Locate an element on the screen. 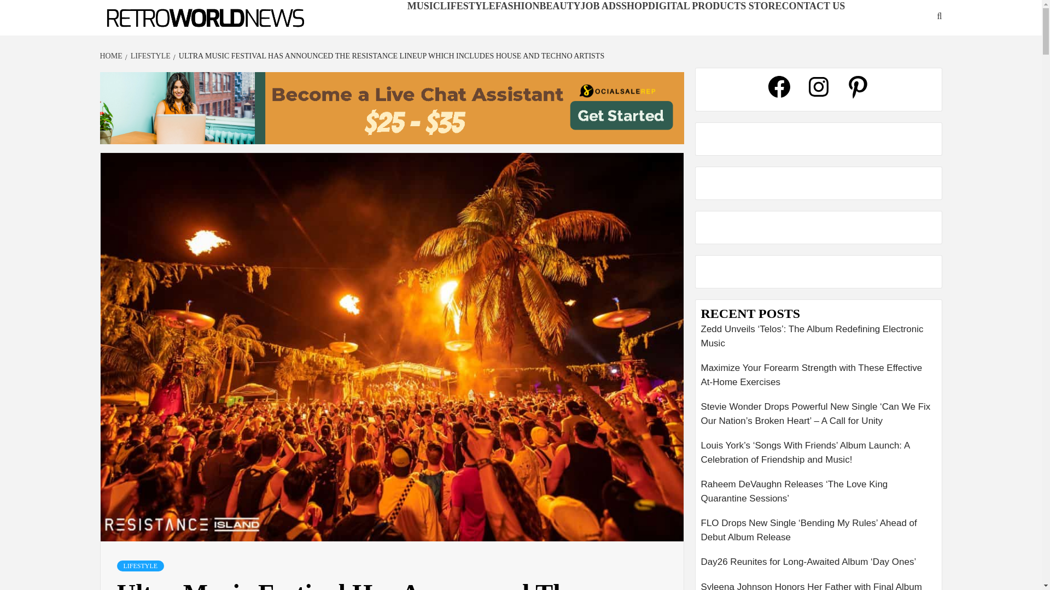 The height and width of the screenshot is (590, 1050). BEAUTY is located at coordinates (560, 5).